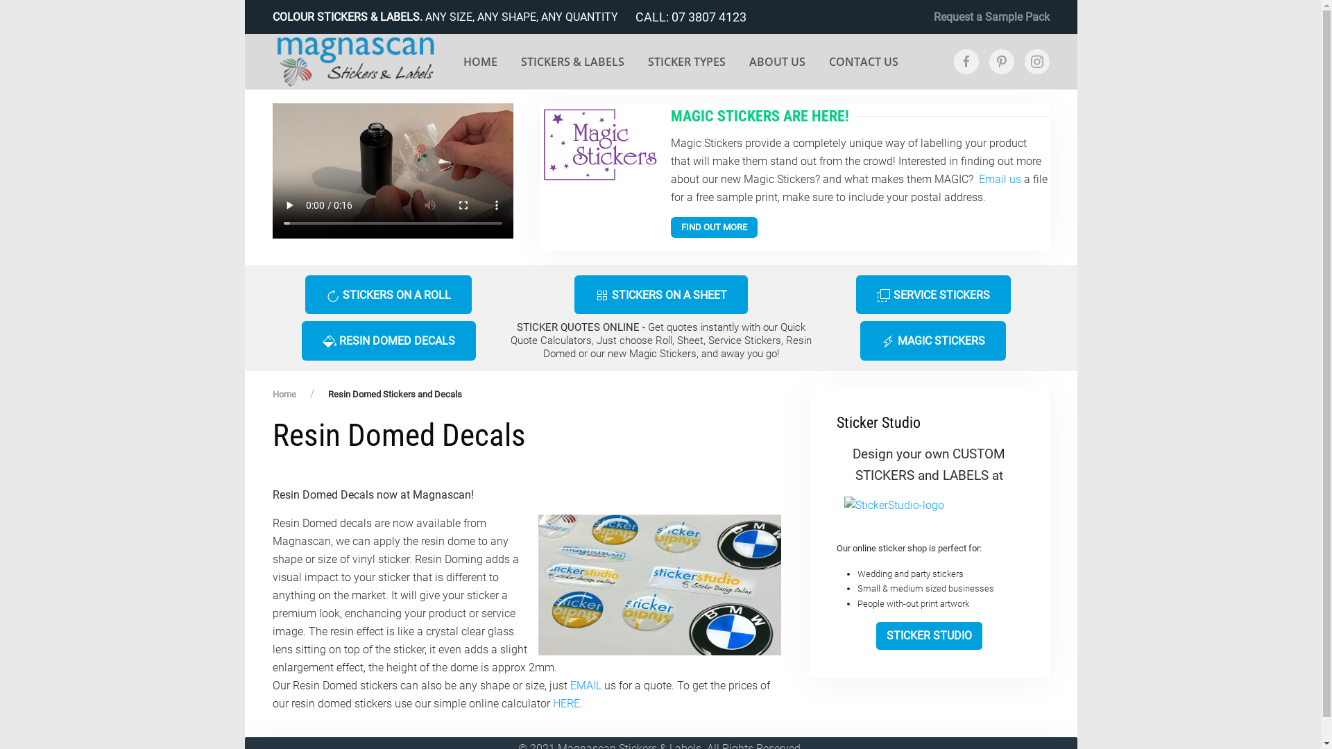 The image size is (1332, 749). What do you see at coordinates (586, 685) in the screenshot?
I see `EMAIL` at bounding box center [586, 685].